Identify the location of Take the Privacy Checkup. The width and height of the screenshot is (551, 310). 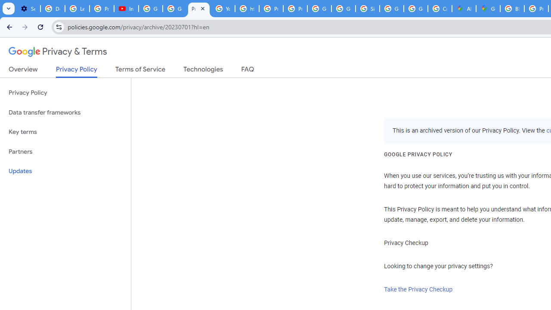
(418, 289).